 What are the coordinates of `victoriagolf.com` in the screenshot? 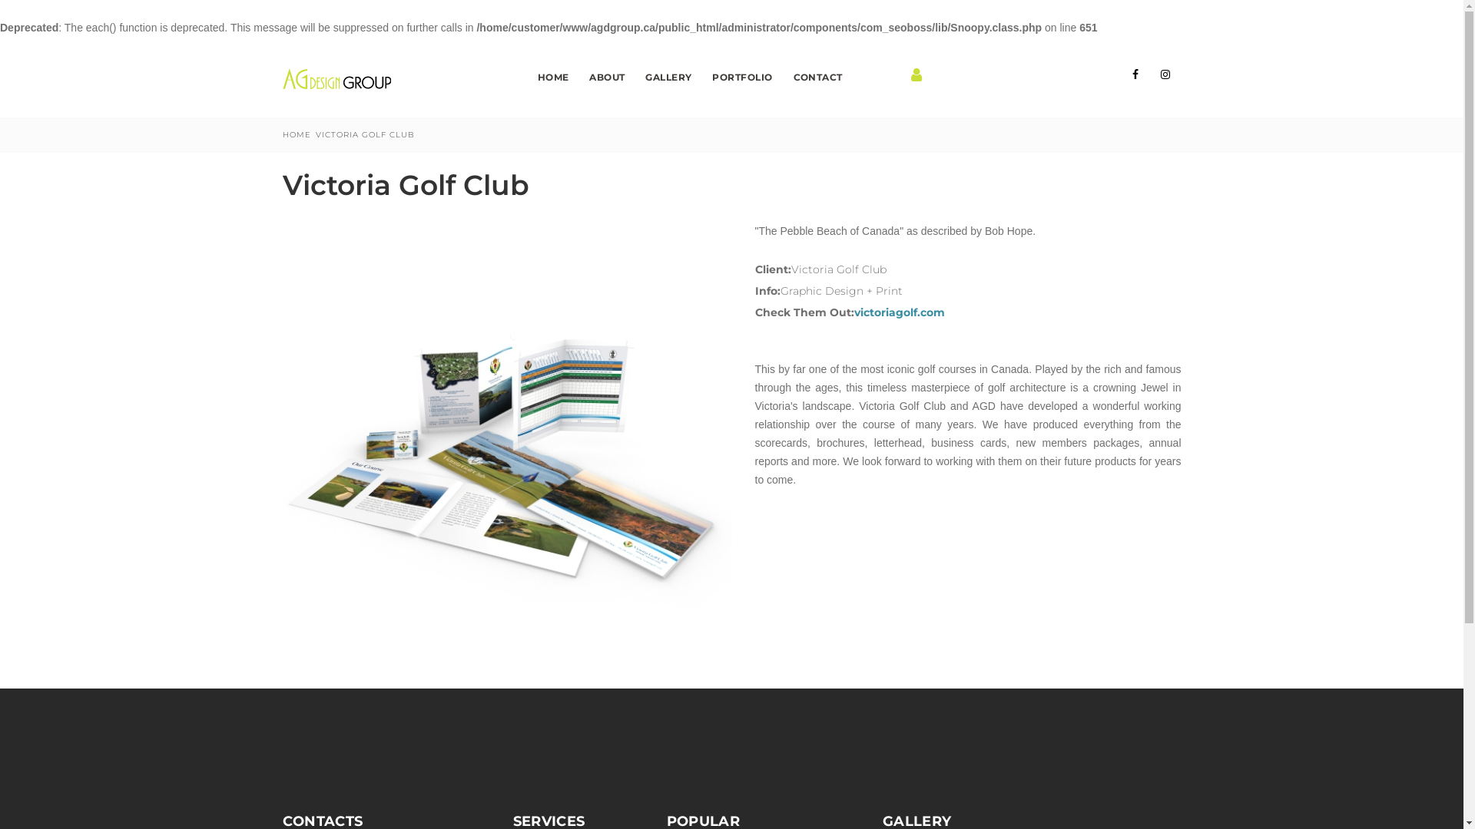 It's located at (900, 312).